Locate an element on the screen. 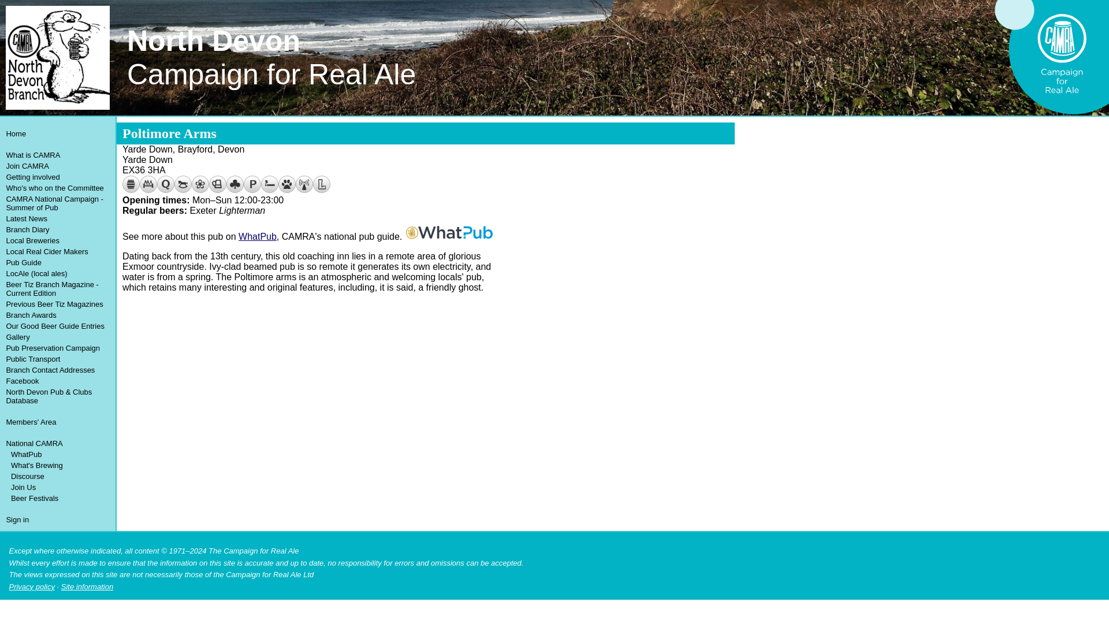 The height and width of the screenshot is (624, 1109). Getting involved is located at coordinates (57, 177).